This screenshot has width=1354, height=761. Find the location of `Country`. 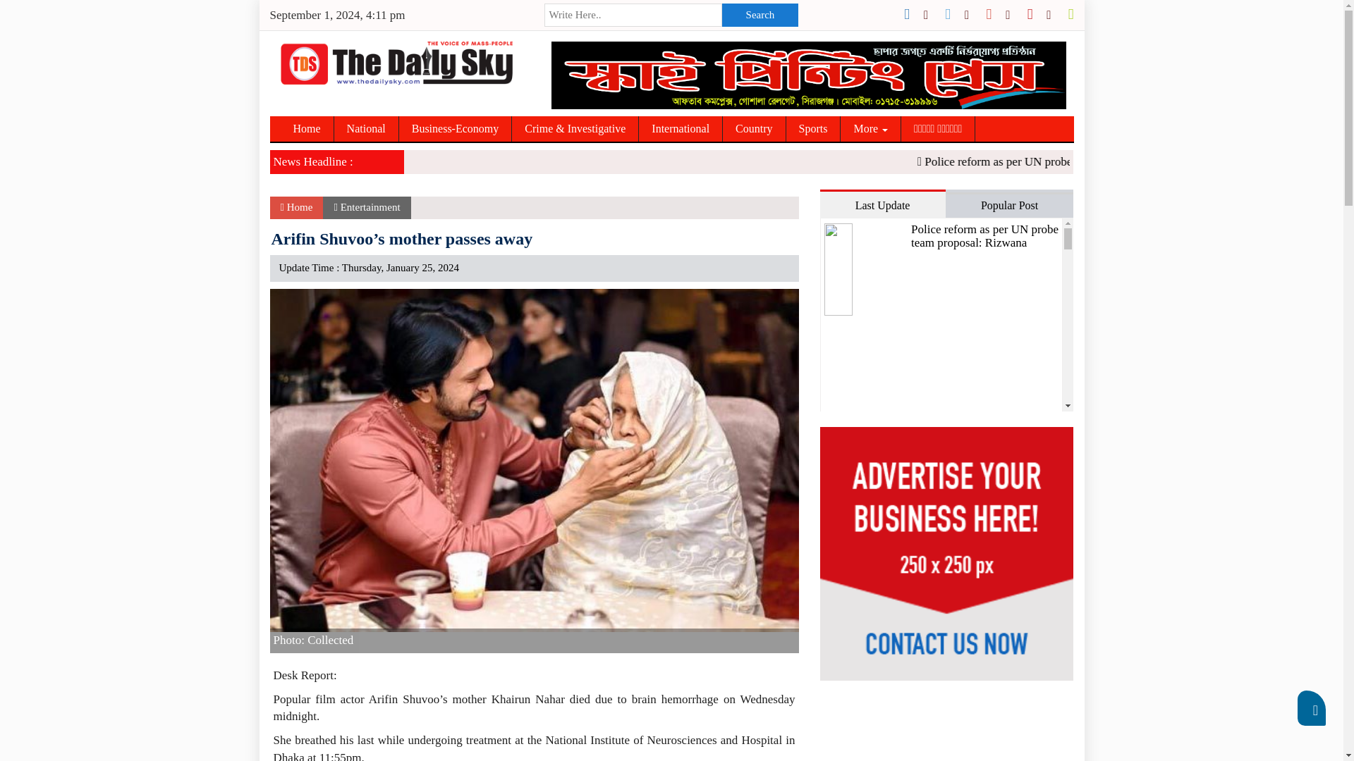

Country is located at coordinates (754, 128).